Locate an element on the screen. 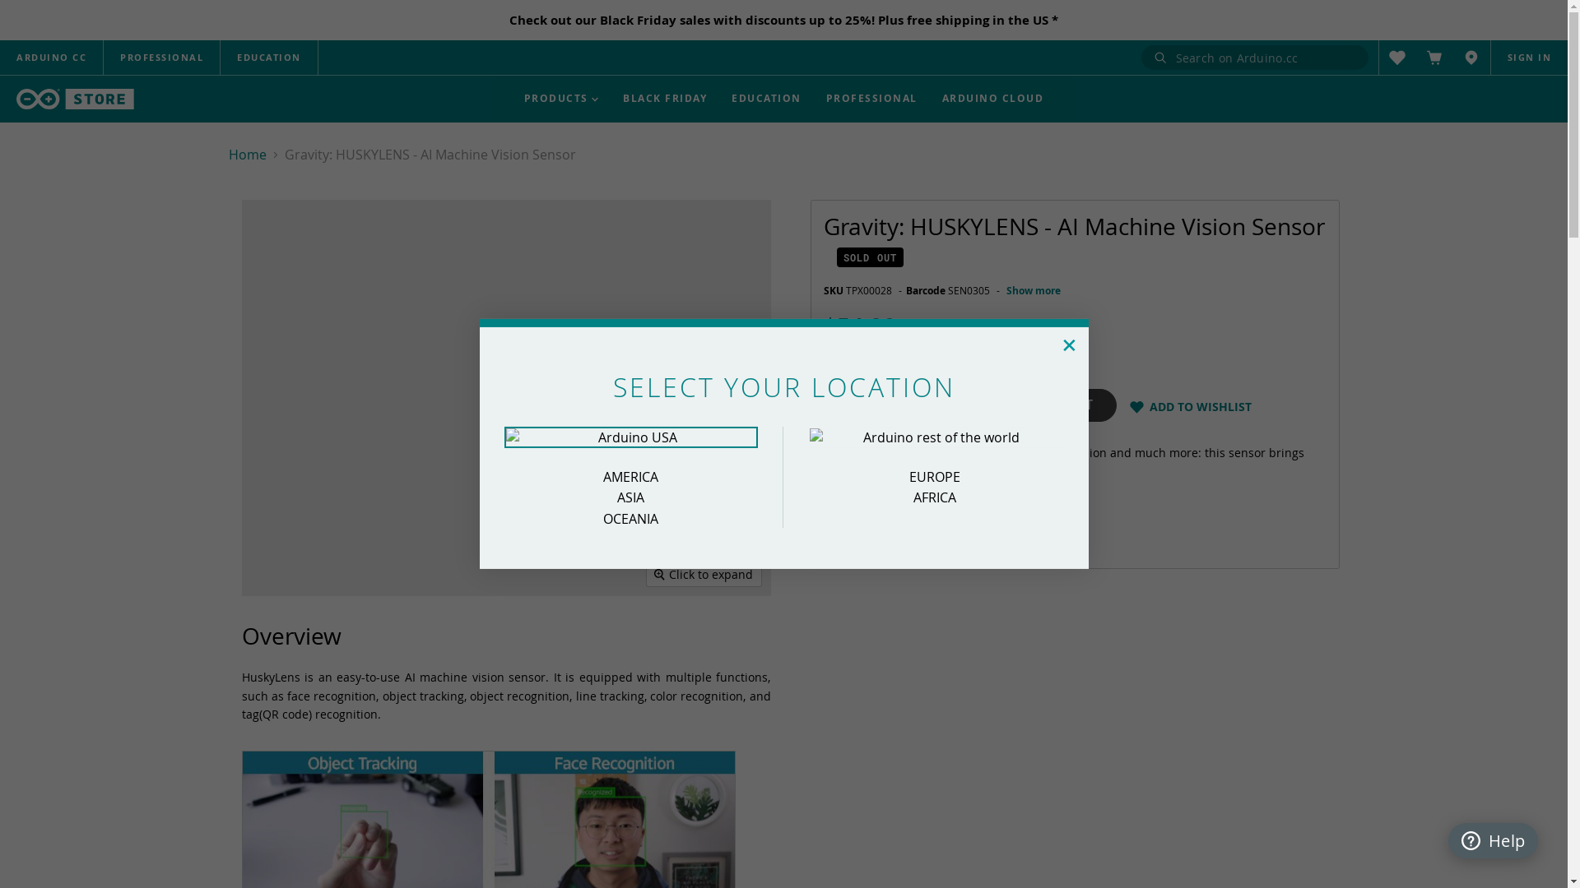 This screenshot has height=888, width=1580. EDUCATION is located at coordinates (269, 58).